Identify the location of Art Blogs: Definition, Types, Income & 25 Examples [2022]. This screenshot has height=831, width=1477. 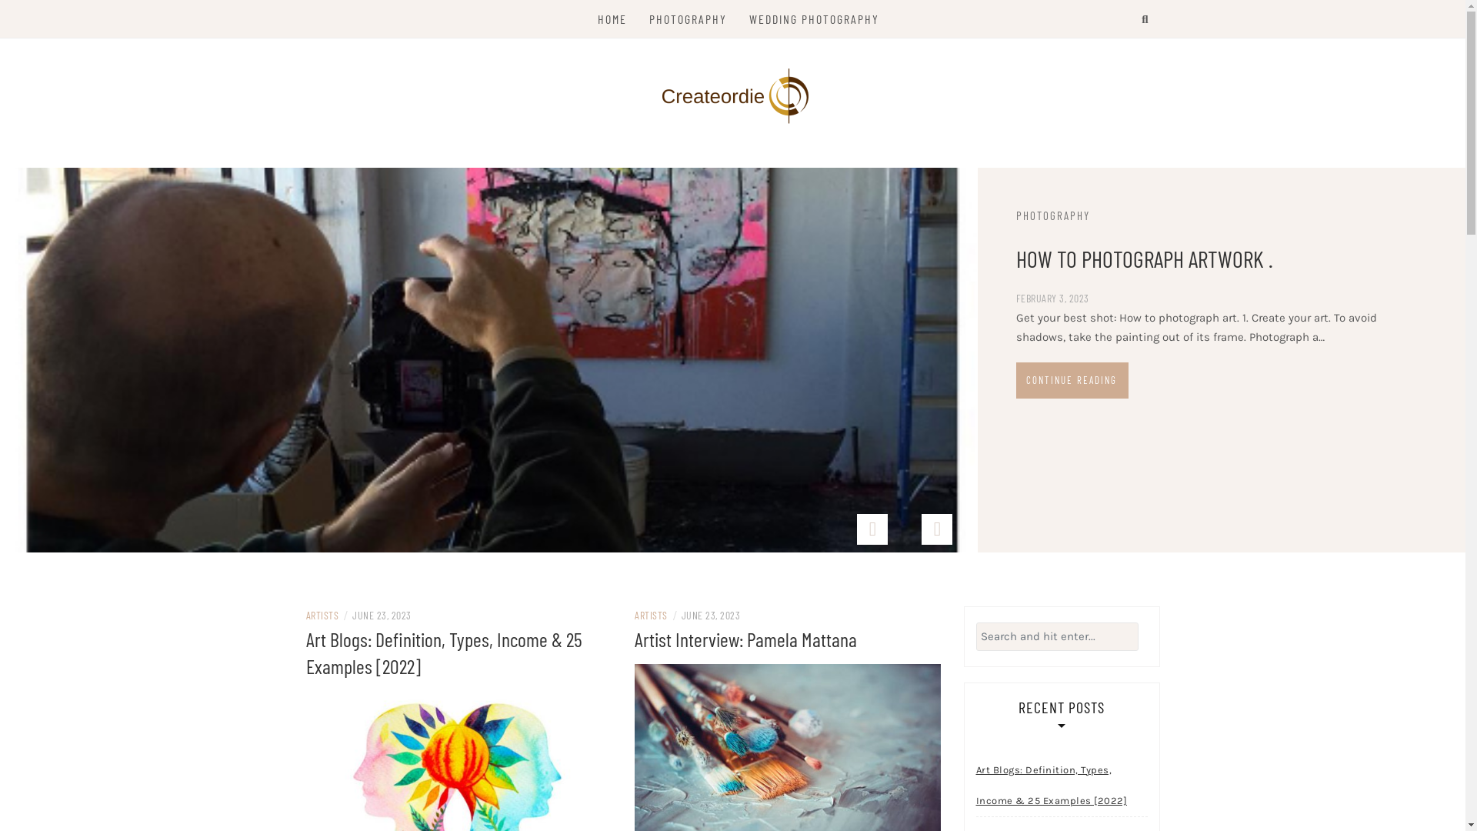
(1062, 785).